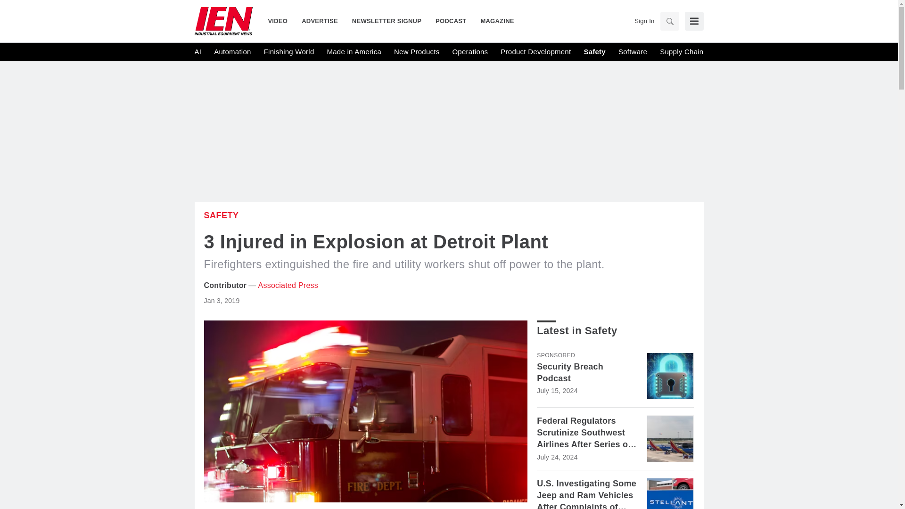 The height and width of the screenshot is (509, 905). What do you see at coordinates (494, 21) in the screenshot?
I see `MAGAZINE` at bounding box center [494, 21].